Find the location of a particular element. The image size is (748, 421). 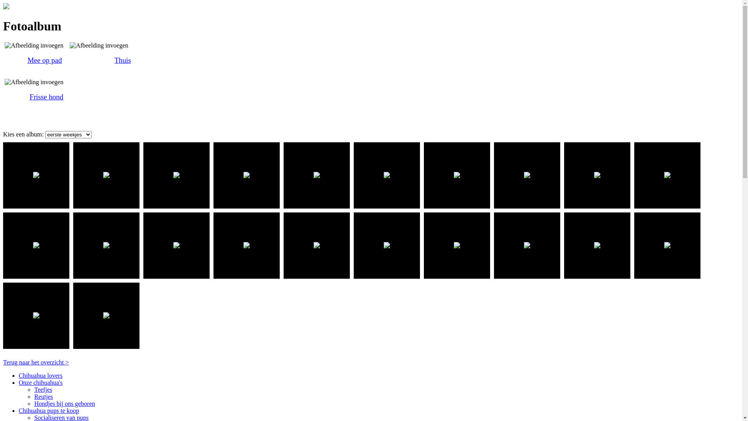

Hondjes bij ons geboren is located at coordinates (65, 404).